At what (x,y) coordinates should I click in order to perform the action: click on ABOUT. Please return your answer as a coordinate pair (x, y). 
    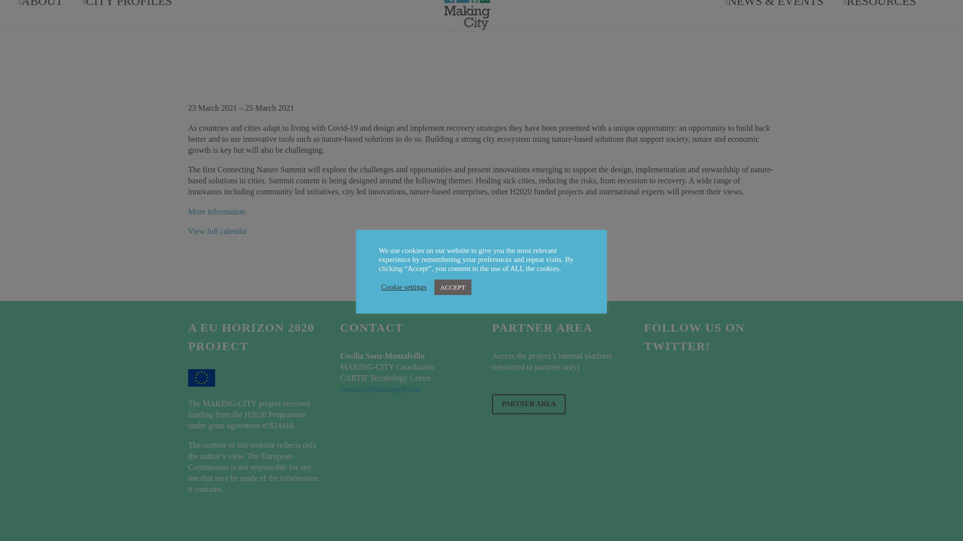
    Looking at the image, I should click on (41, 15).